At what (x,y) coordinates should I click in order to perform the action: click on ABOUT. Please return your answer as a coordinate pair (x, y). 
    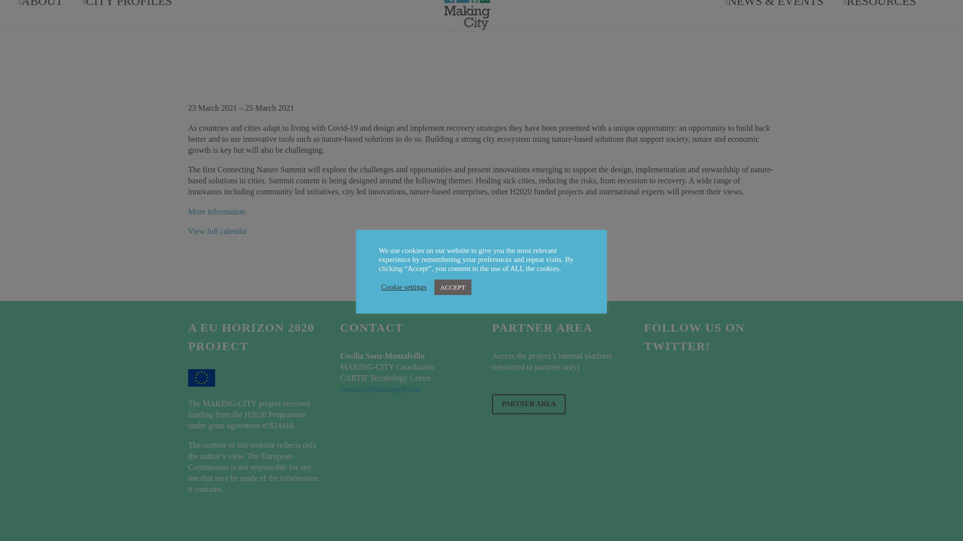
    Looking at the image, I should click on (41, 15).